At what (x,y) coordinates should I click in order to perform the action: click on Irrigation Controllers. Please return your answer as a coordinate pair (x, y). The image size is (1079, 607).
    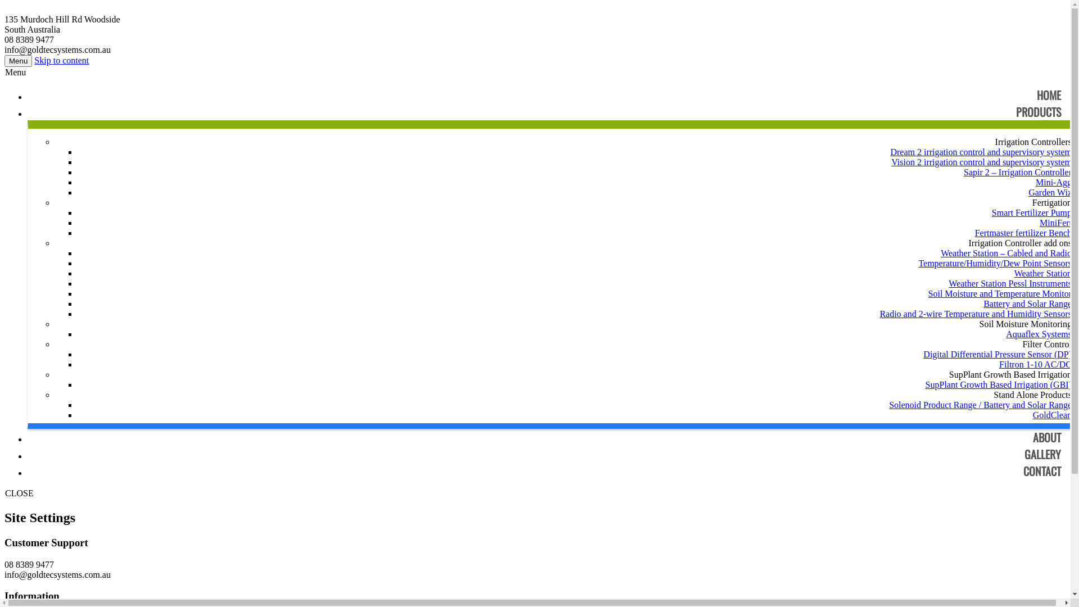
    Looking at the image, I should click on (1033, 142).